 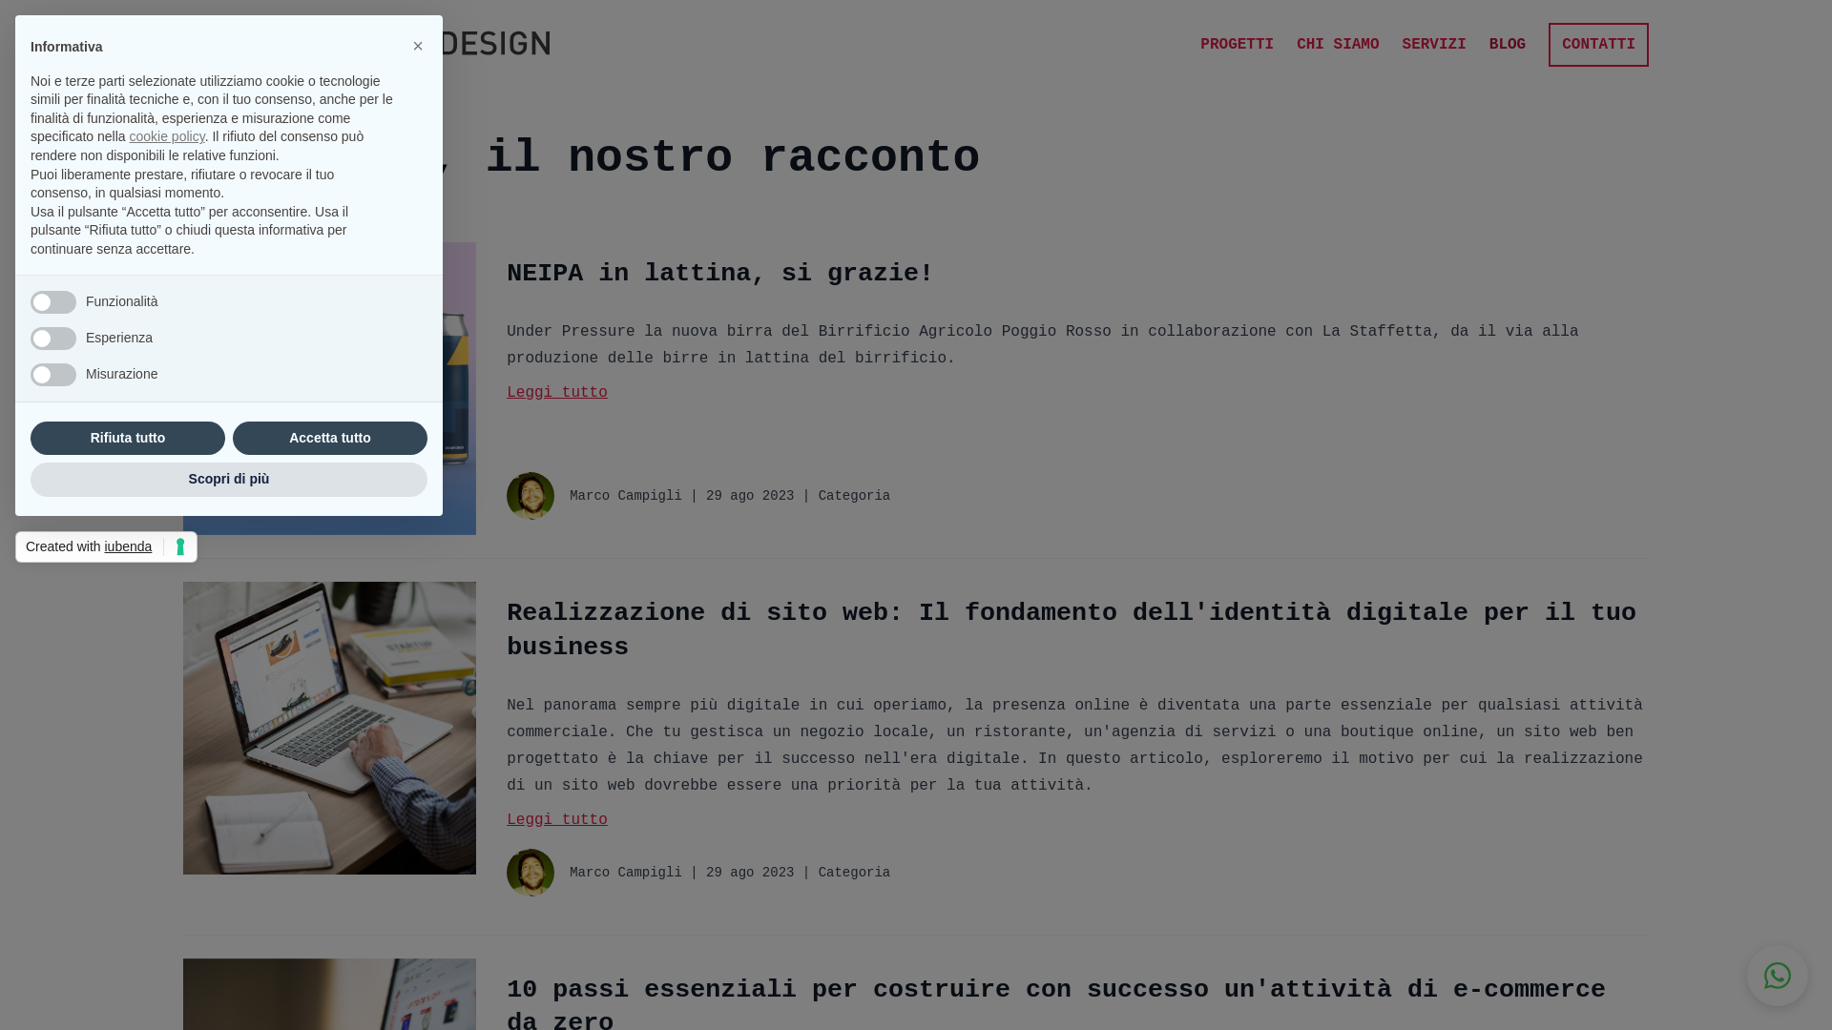 What do you see at coordinates (531, 873) in the screenshot?
I see `Marco Campigli art director e founder 3rd Floor Design` at bounding box center [531, 873].